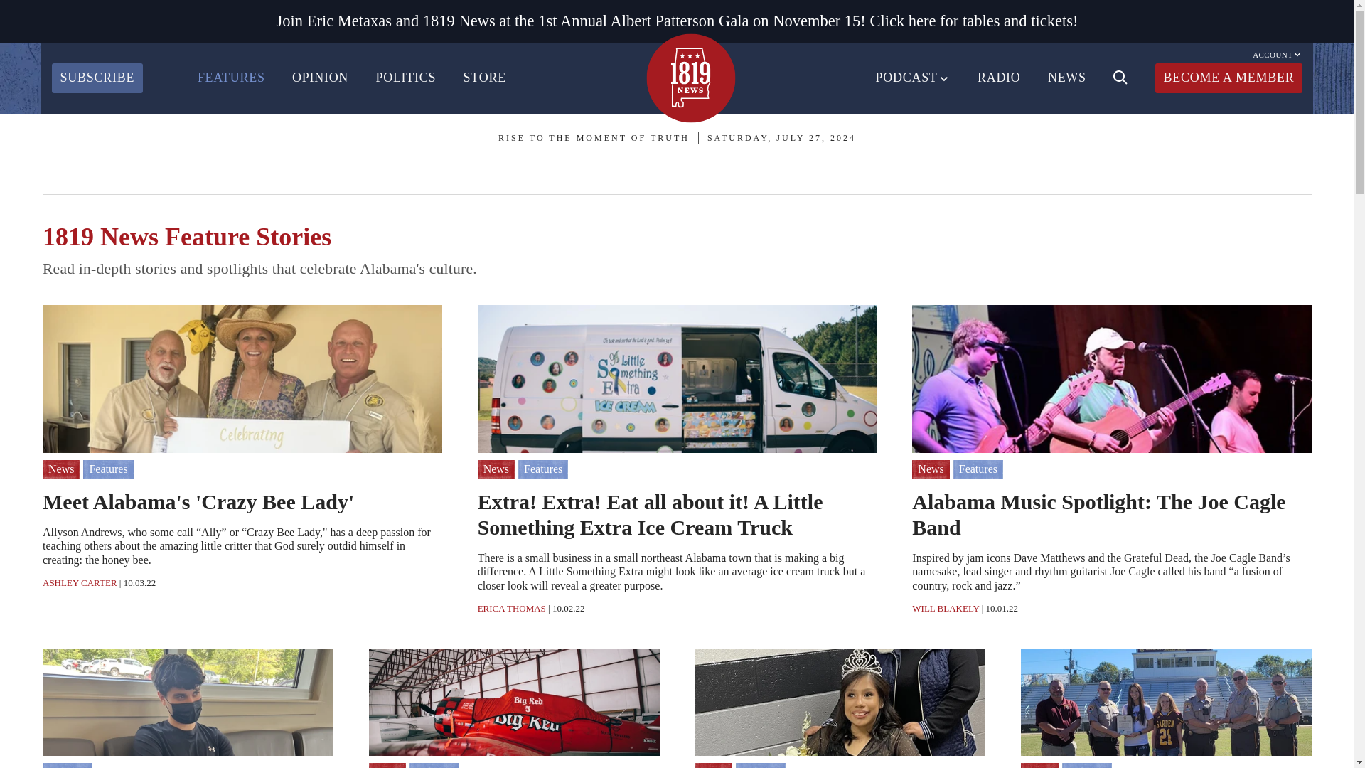 The image size is (1365, 768). What do you see at coordinates (999, 78) in the screenshot?
I see `RADIO` at bounding box center [999, 78].